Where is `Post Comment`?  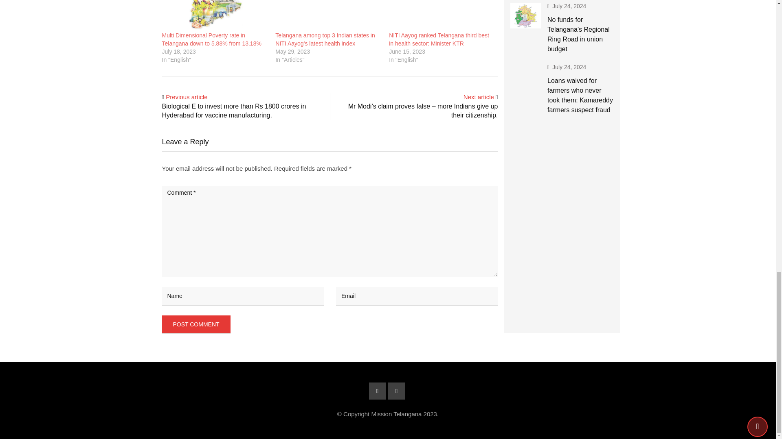
Post Comment is located at coordinates (196, 324).